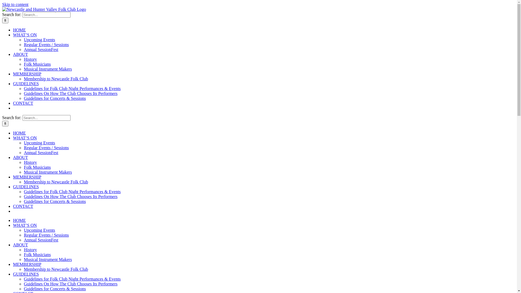  Describe the element at coordinates (46, 44) in the screenshot. I see `Regular Events / Sessions` at that location.